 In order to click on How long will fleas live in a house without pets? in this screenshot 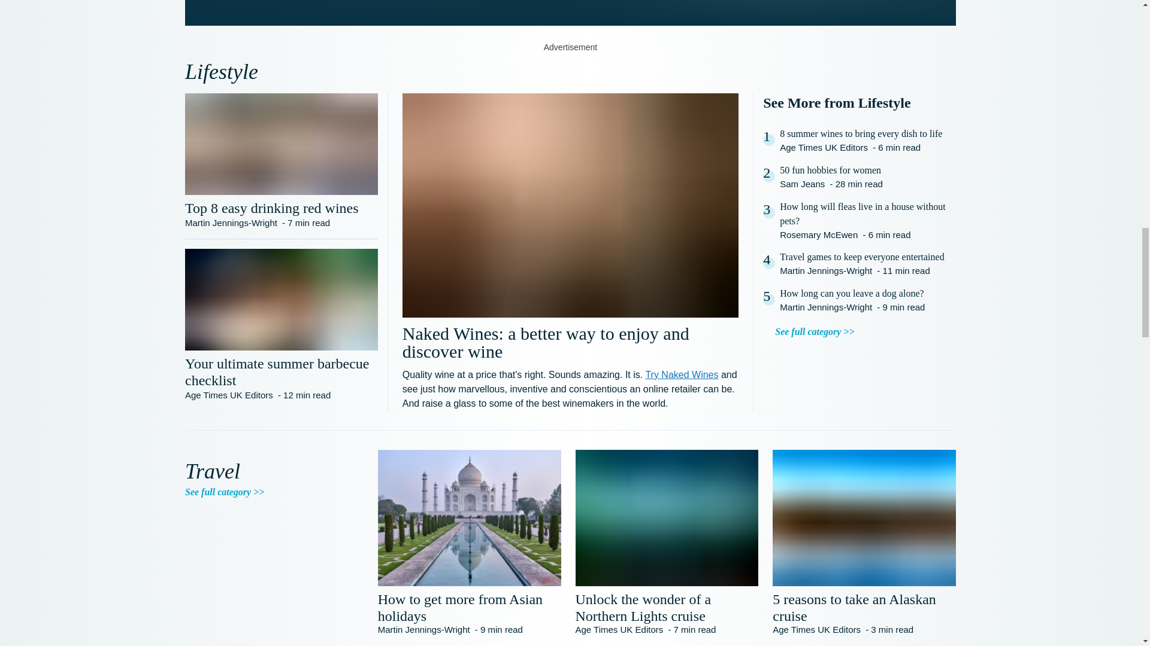, I will do `click(867, 214)`.